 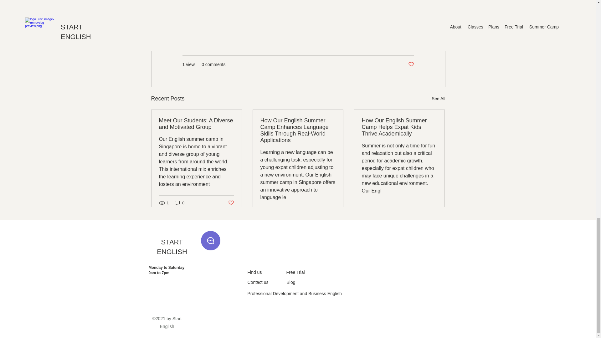 I want to click on Professional Development and Business English, so click(x=294, y=294).